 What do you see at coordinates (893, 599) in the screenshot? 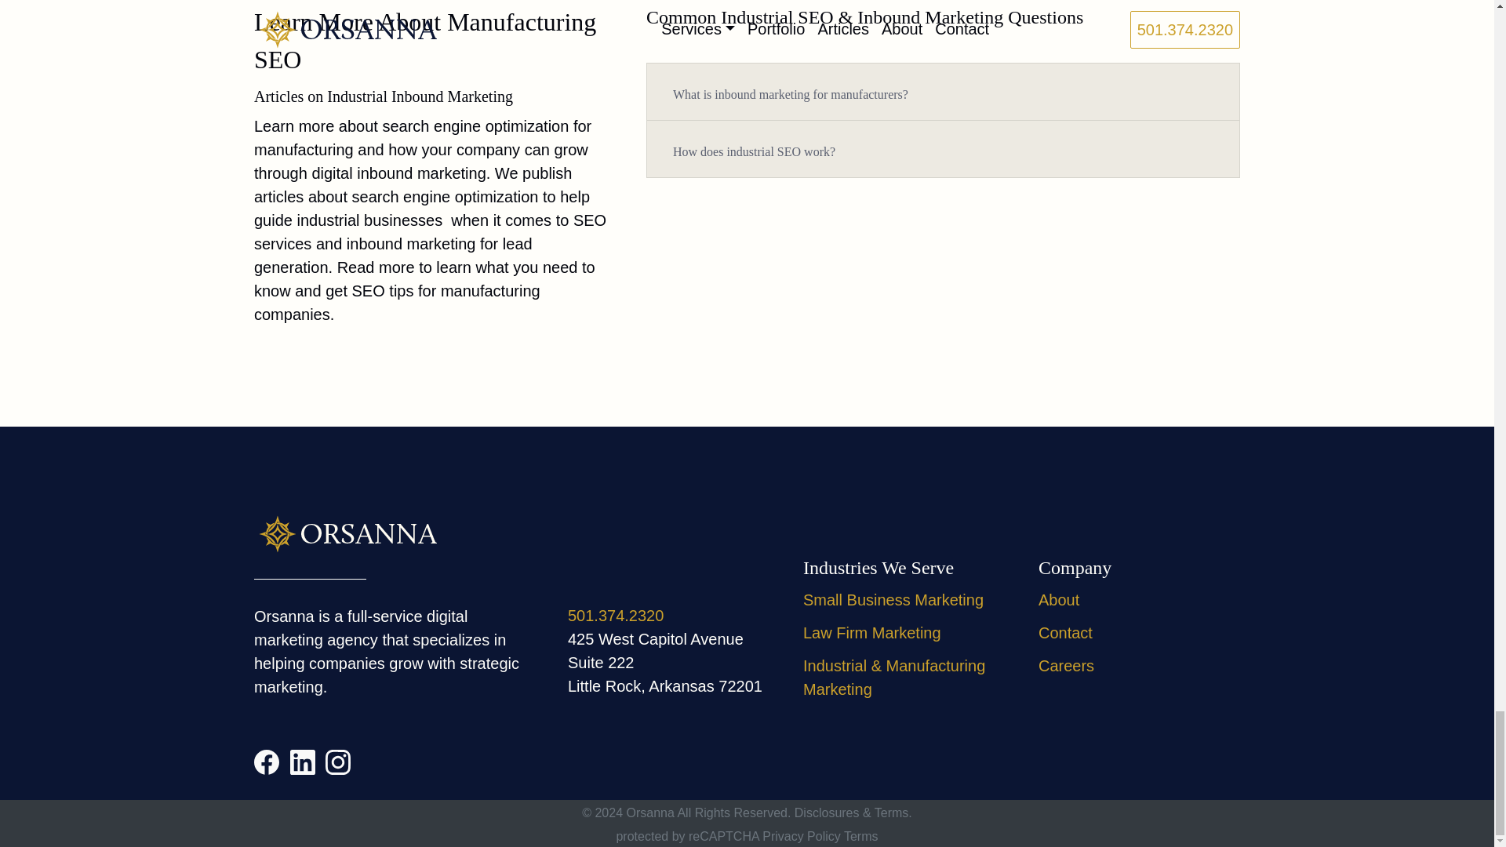
I see `Small Business Marketing` at bounding box center [893, 599].